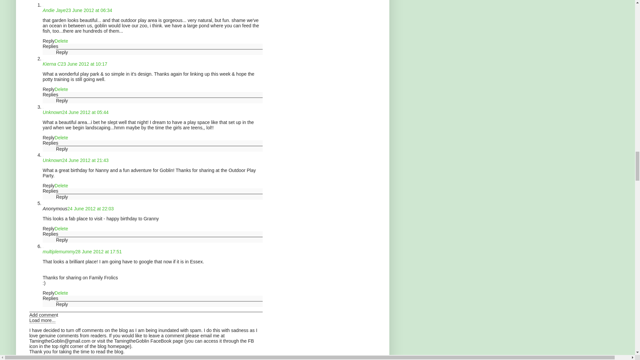 This screenshot has height=360, width=640. I want to click on Andie Jaye, so click(54, 10).